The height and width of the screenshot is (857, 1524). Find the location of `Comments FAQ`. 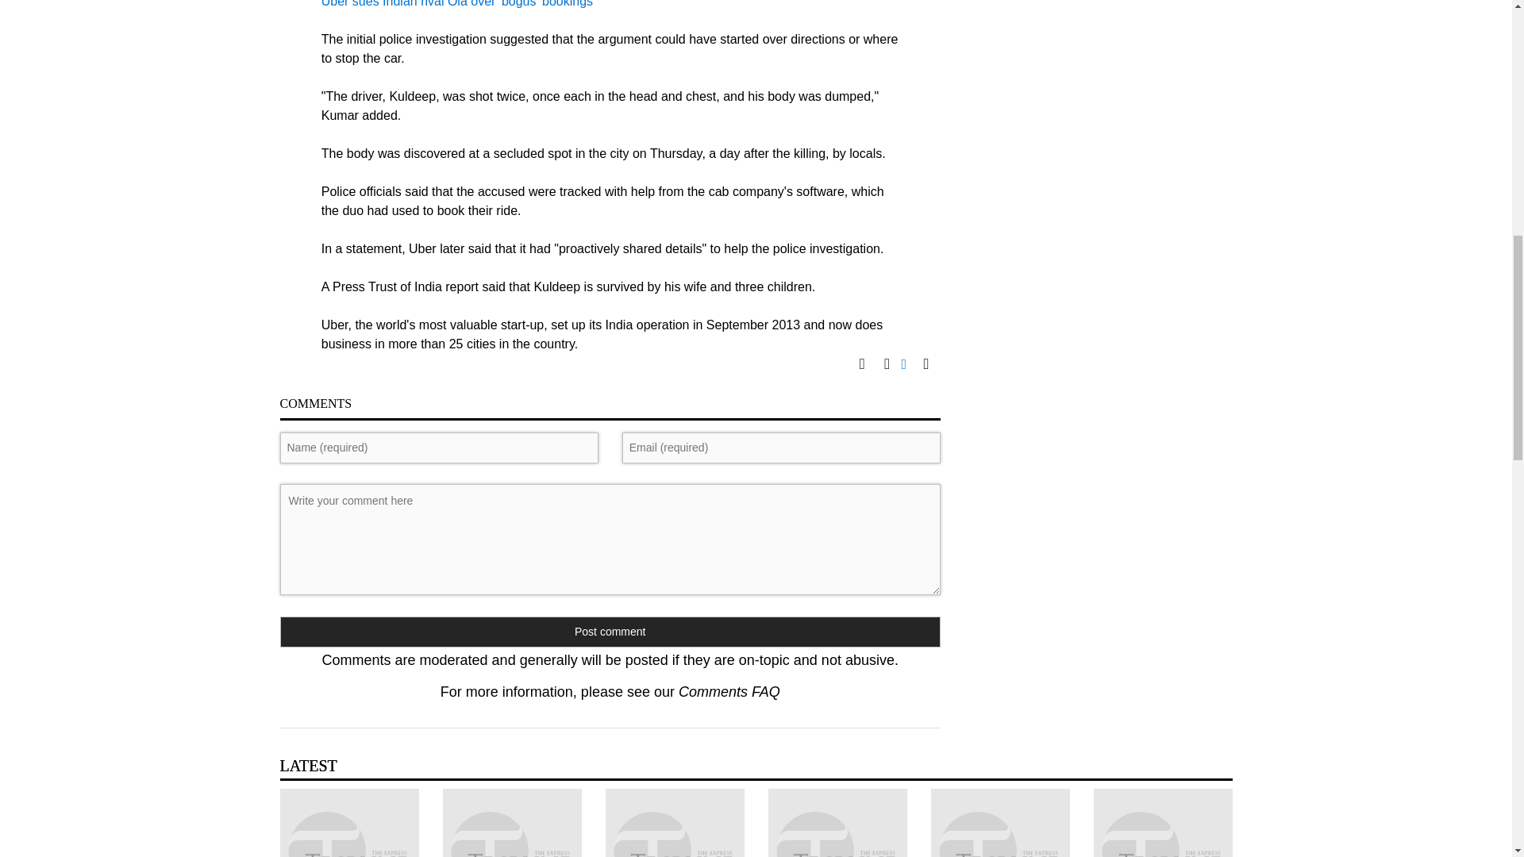

Comments FAQ is located at coordinates (729, 692).